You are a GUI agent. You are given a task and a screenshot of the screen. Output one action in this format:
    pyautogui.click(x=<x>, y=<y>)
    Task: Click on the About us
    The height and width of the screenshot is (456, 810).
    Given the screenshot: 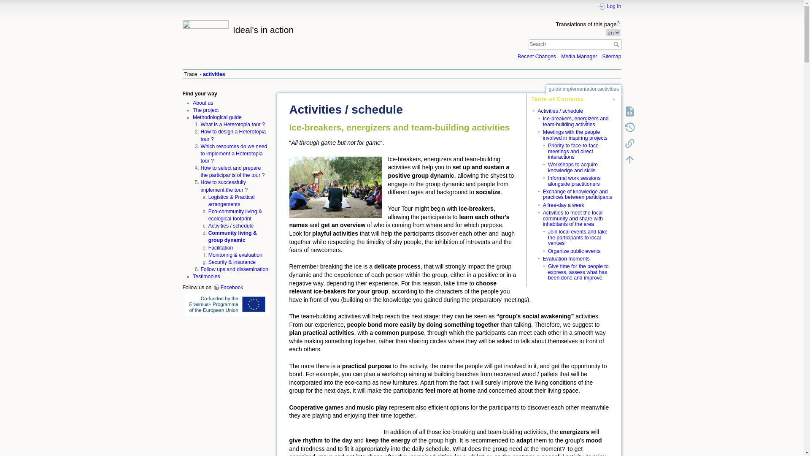 What is the action you would take?
    pyautogui.click(x=202, y=103)
    